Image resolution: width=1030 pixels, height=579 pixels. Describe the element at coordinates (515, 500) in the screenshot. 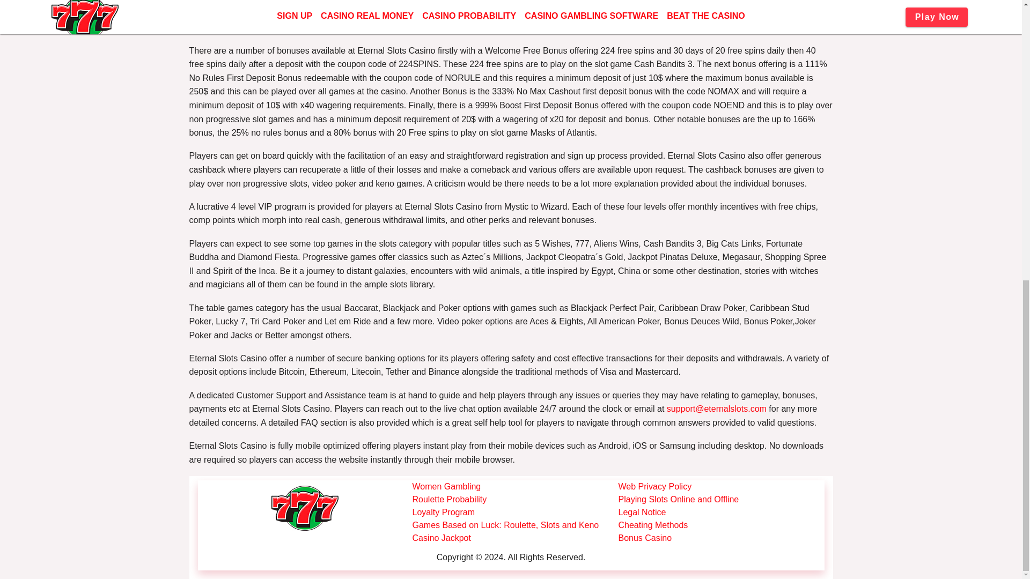

I see `Roulette Probability` at that location.